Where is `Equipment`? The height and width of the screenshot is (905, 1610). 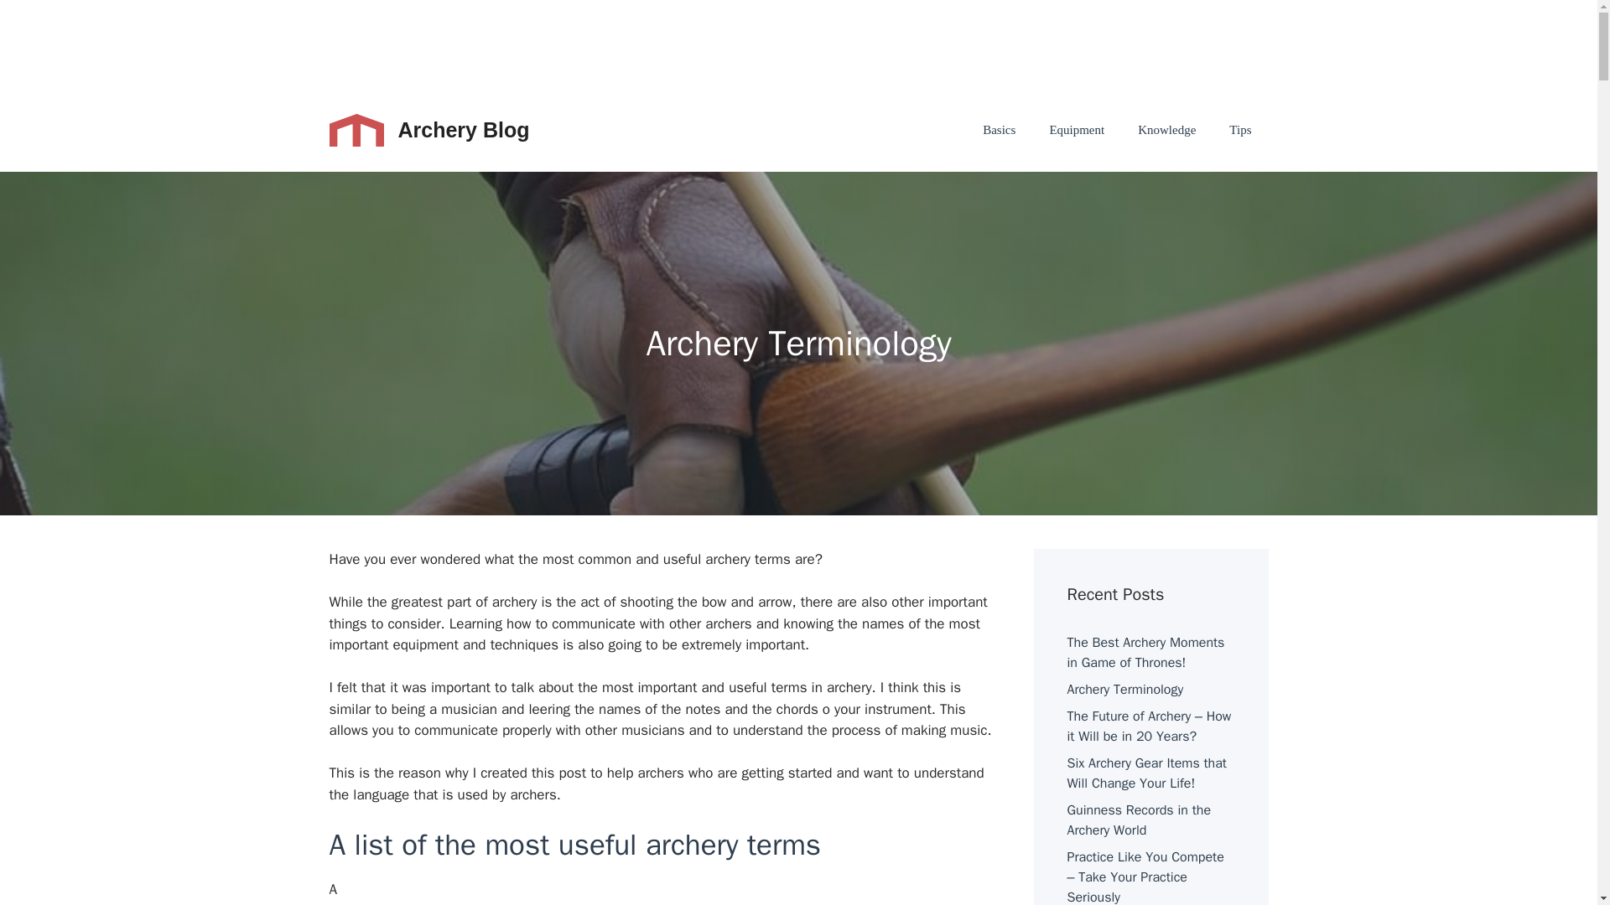
Equipment is located at coordinates (1076, 129).